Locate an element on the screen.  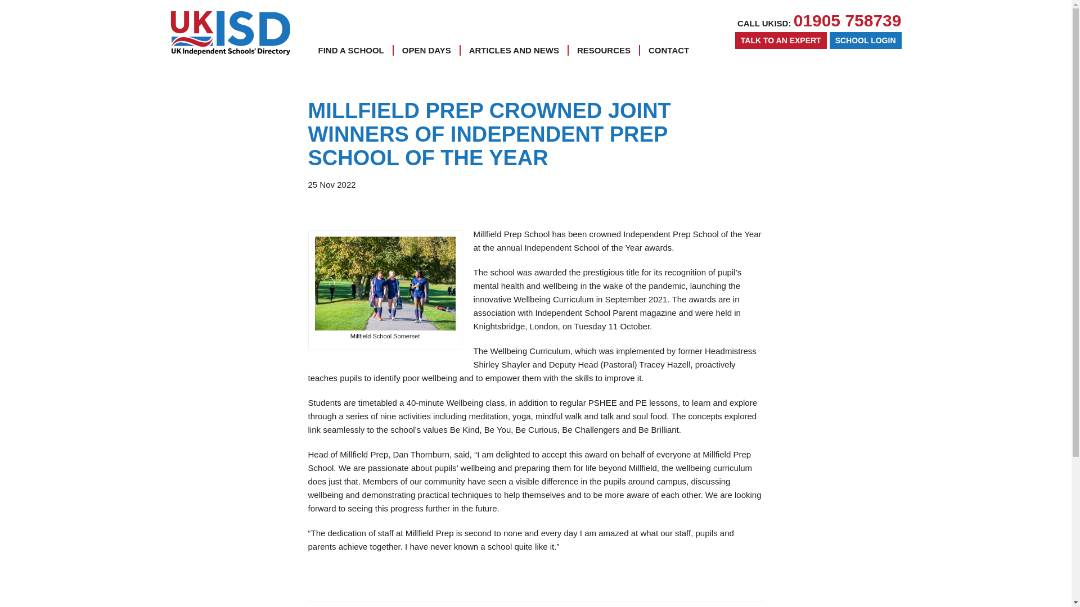
CONTACT is located at coordinates (668, 50).